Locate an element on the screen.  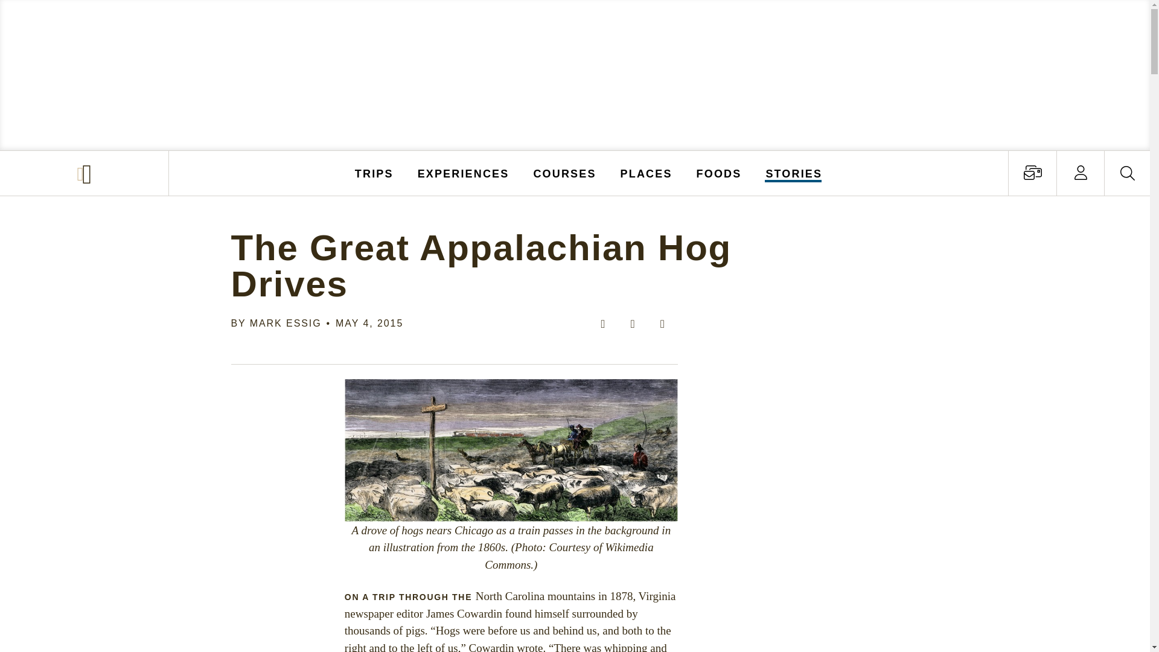
PLACES is located at coordinates (647, 173).